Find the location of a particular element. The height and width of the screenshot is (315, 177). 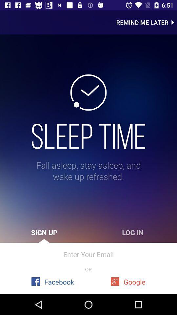

turn off the icon above fall asleep stay icon is located at coordinates (88, 136).